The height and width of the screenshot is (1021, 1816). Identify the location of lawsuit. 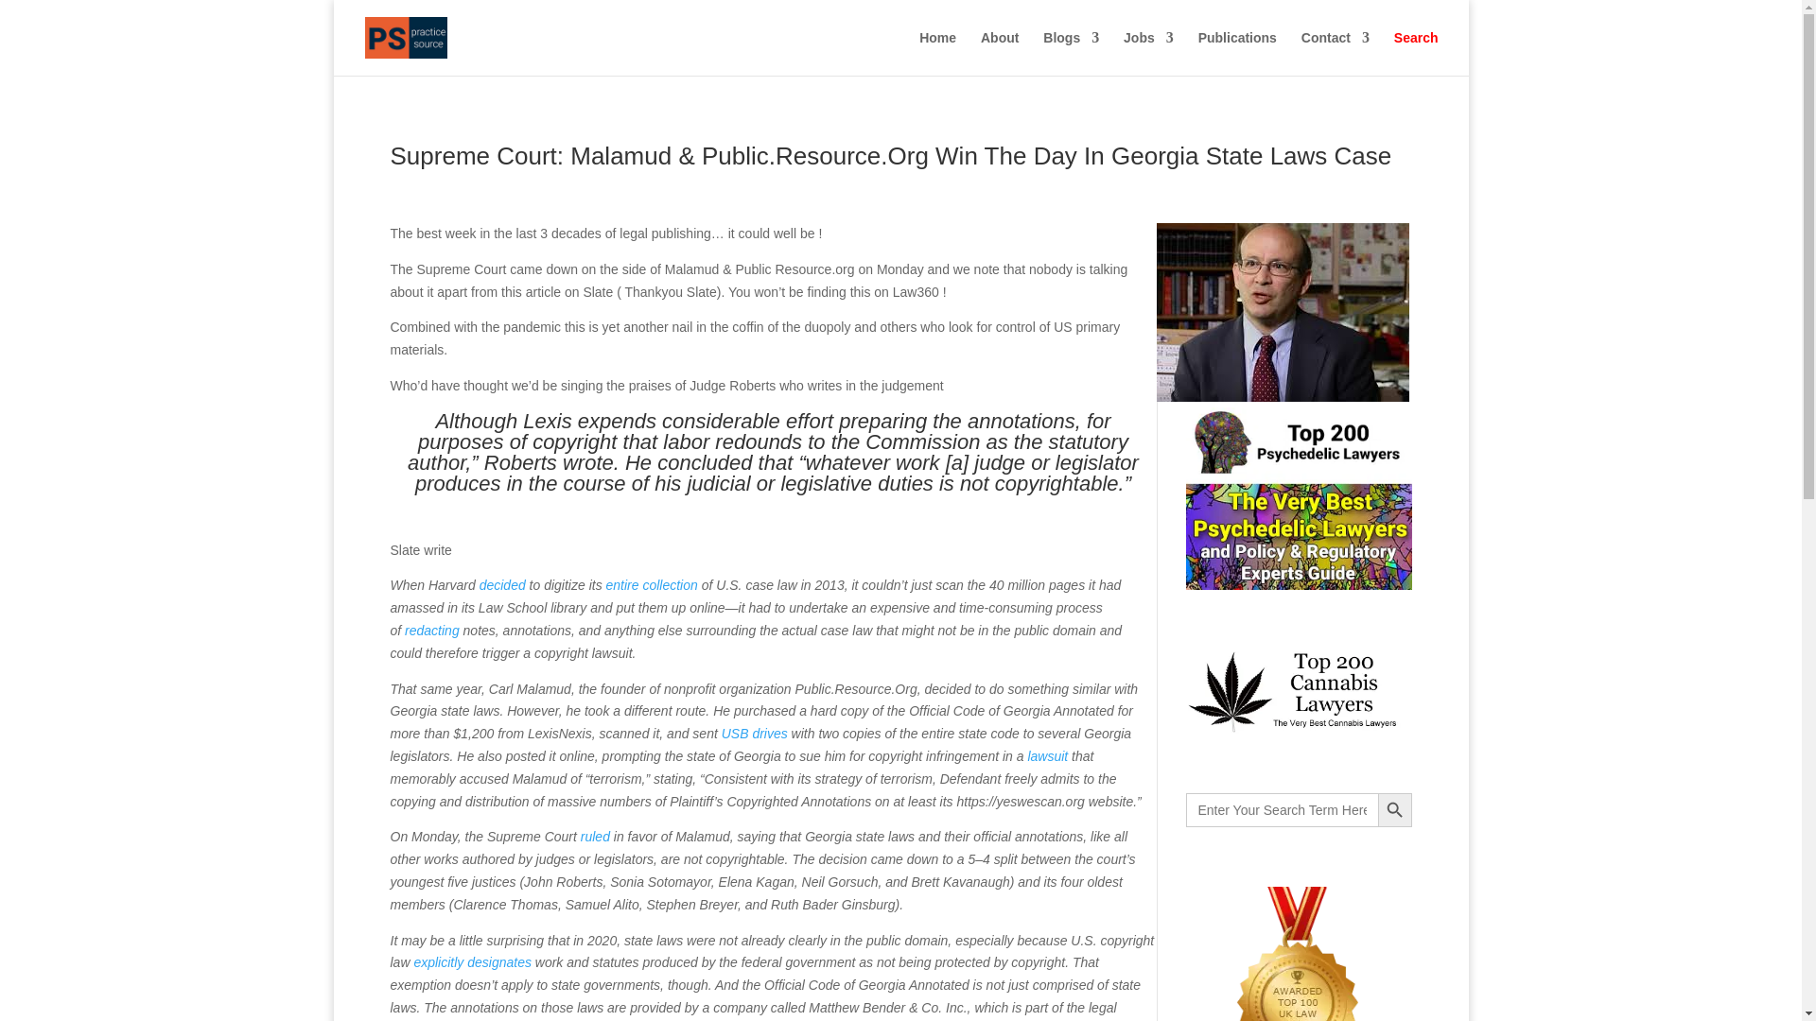
(1047, 755).